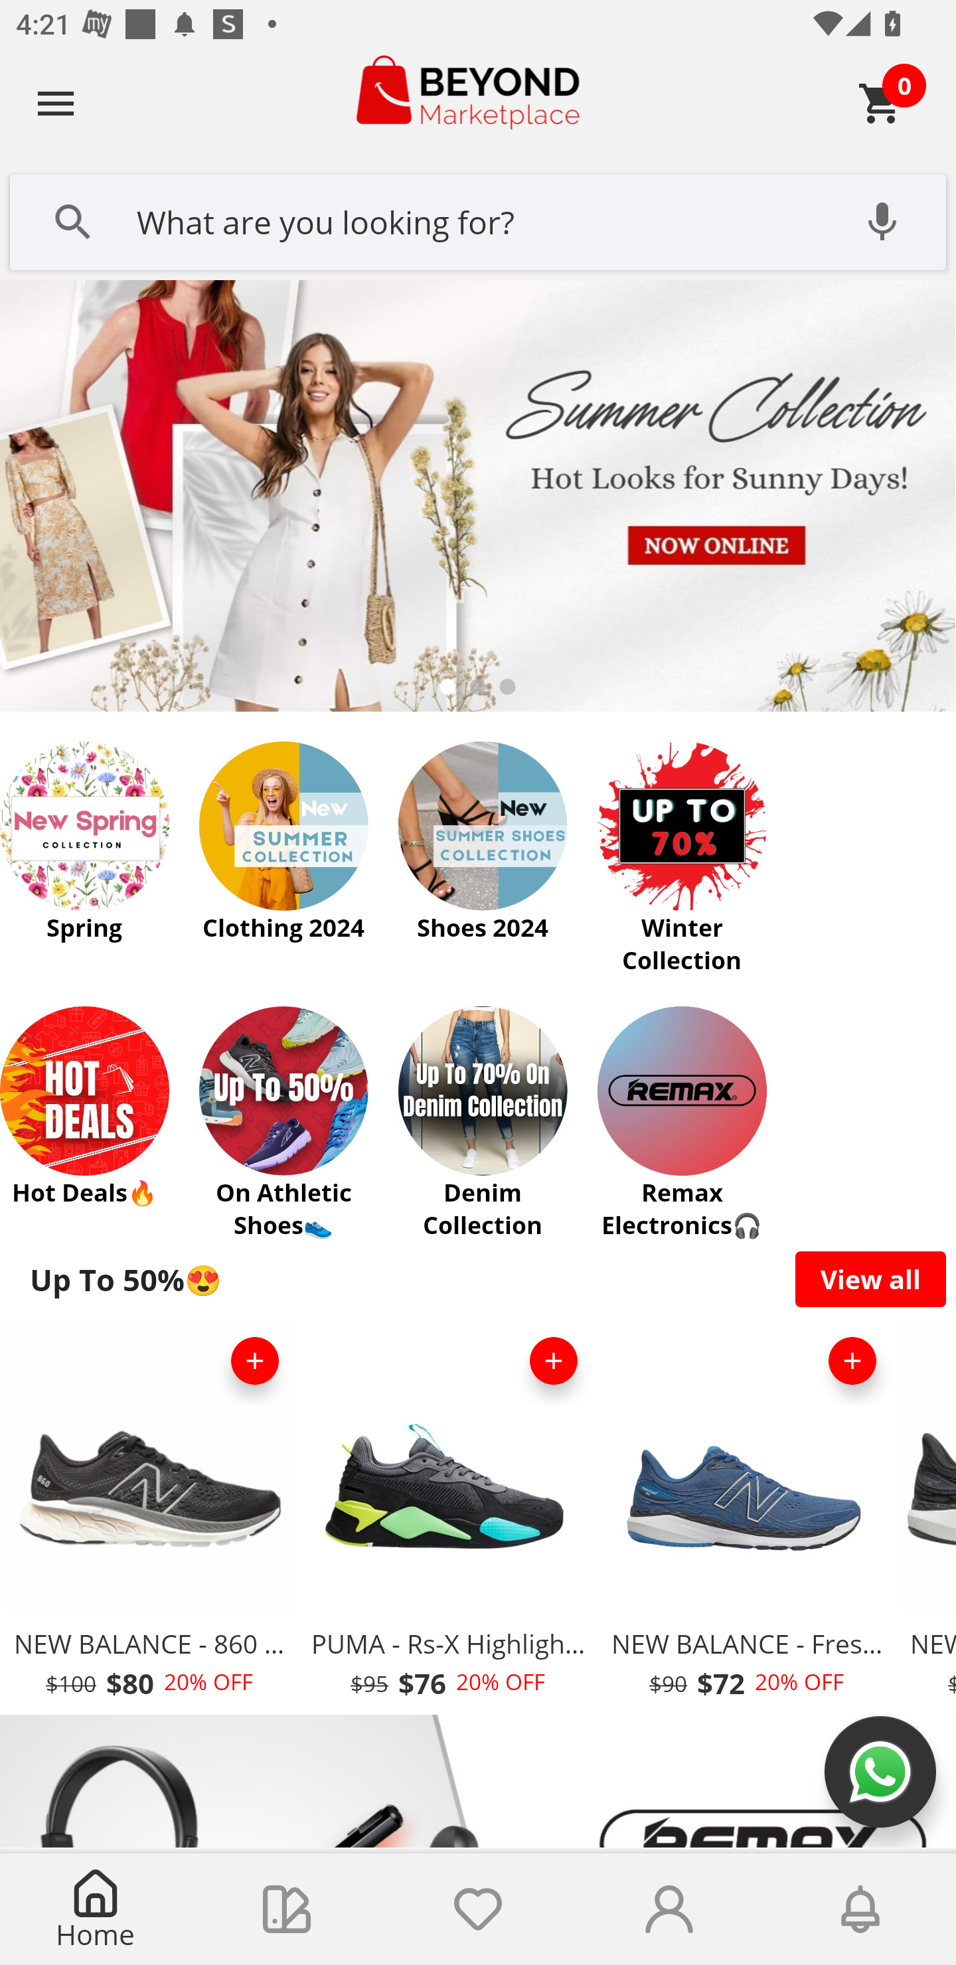  I want to click on Notifications, so click(860, 1909).